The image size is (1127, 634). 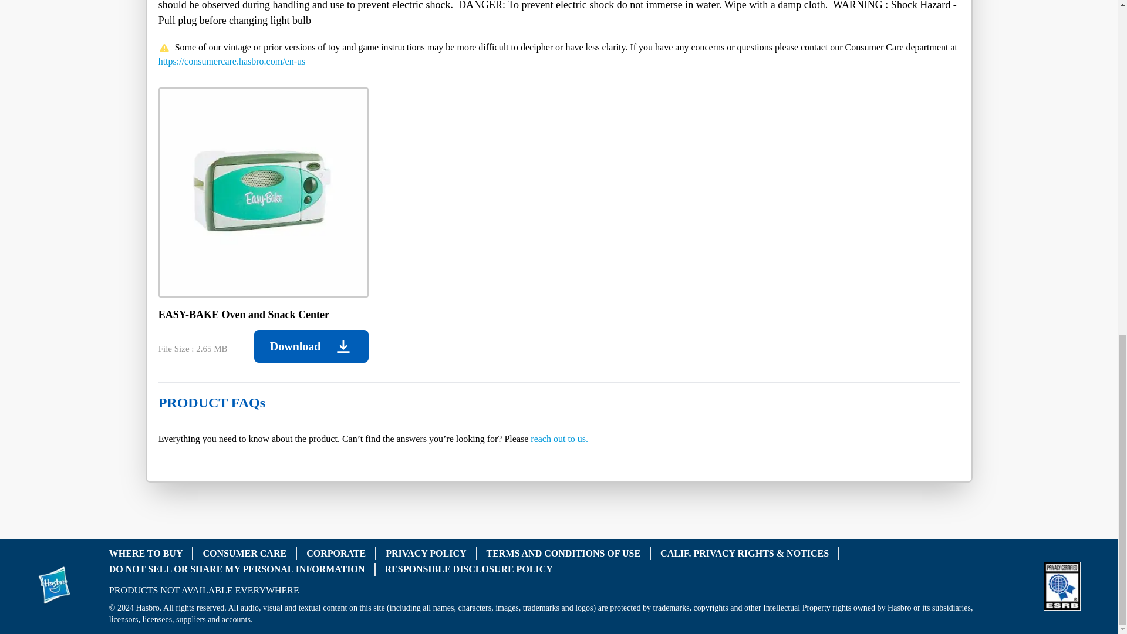 What do you see at coordinates (311, 346) in the screenshot?
I see `Download` at bounding box center [311, 346].